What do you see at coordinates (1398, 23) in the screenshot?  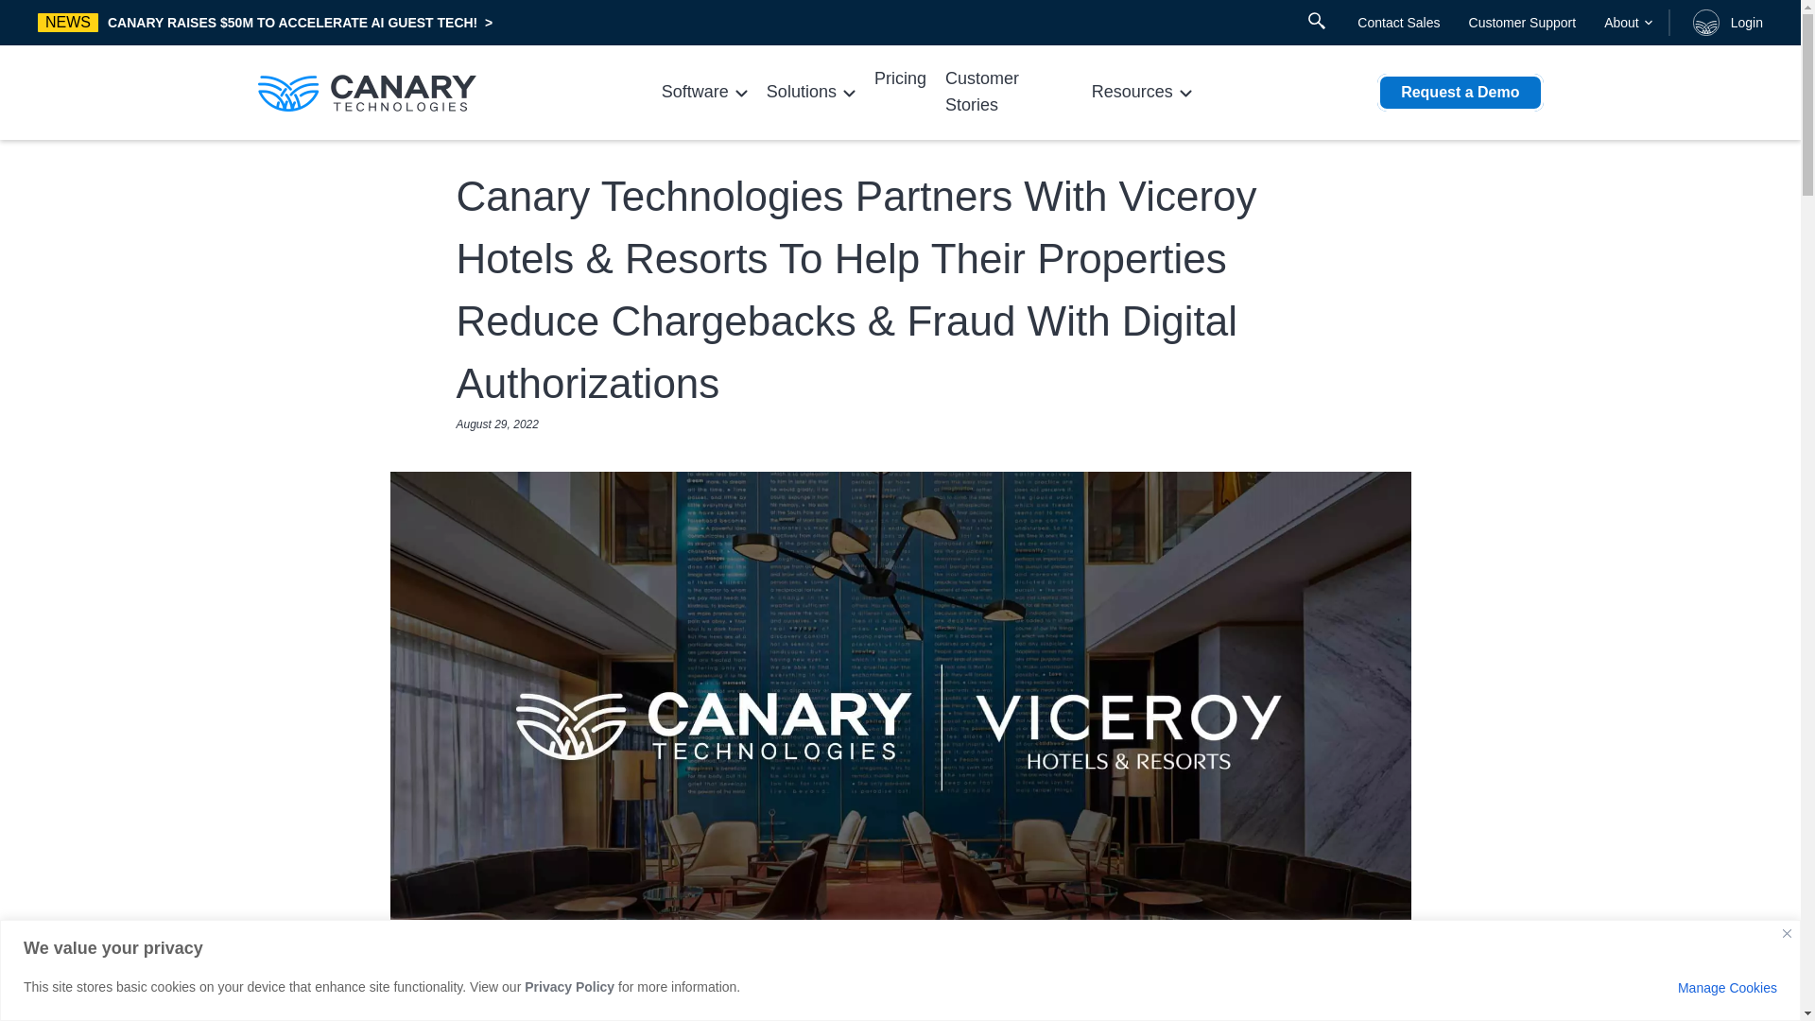 I see `Contact Sales` at bounding box center [1398, 23].